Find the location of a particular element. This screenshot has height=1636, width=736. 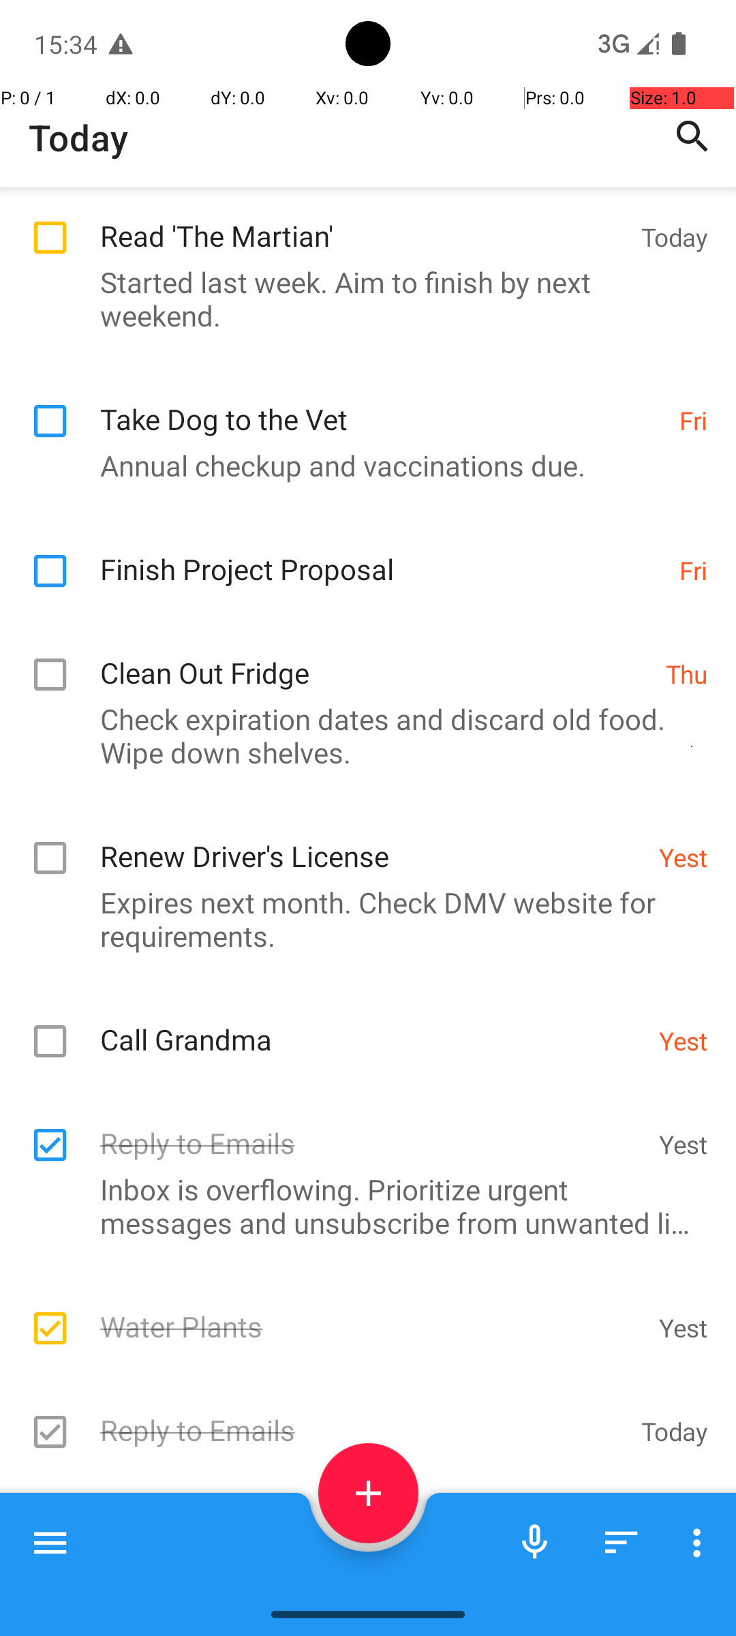

Reply to Emails is located at coordinates (372, 1129).